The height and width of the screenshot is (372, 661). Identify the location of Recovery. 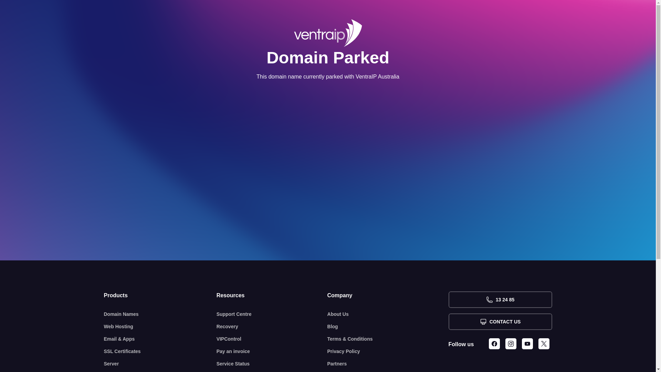
(272, 327).